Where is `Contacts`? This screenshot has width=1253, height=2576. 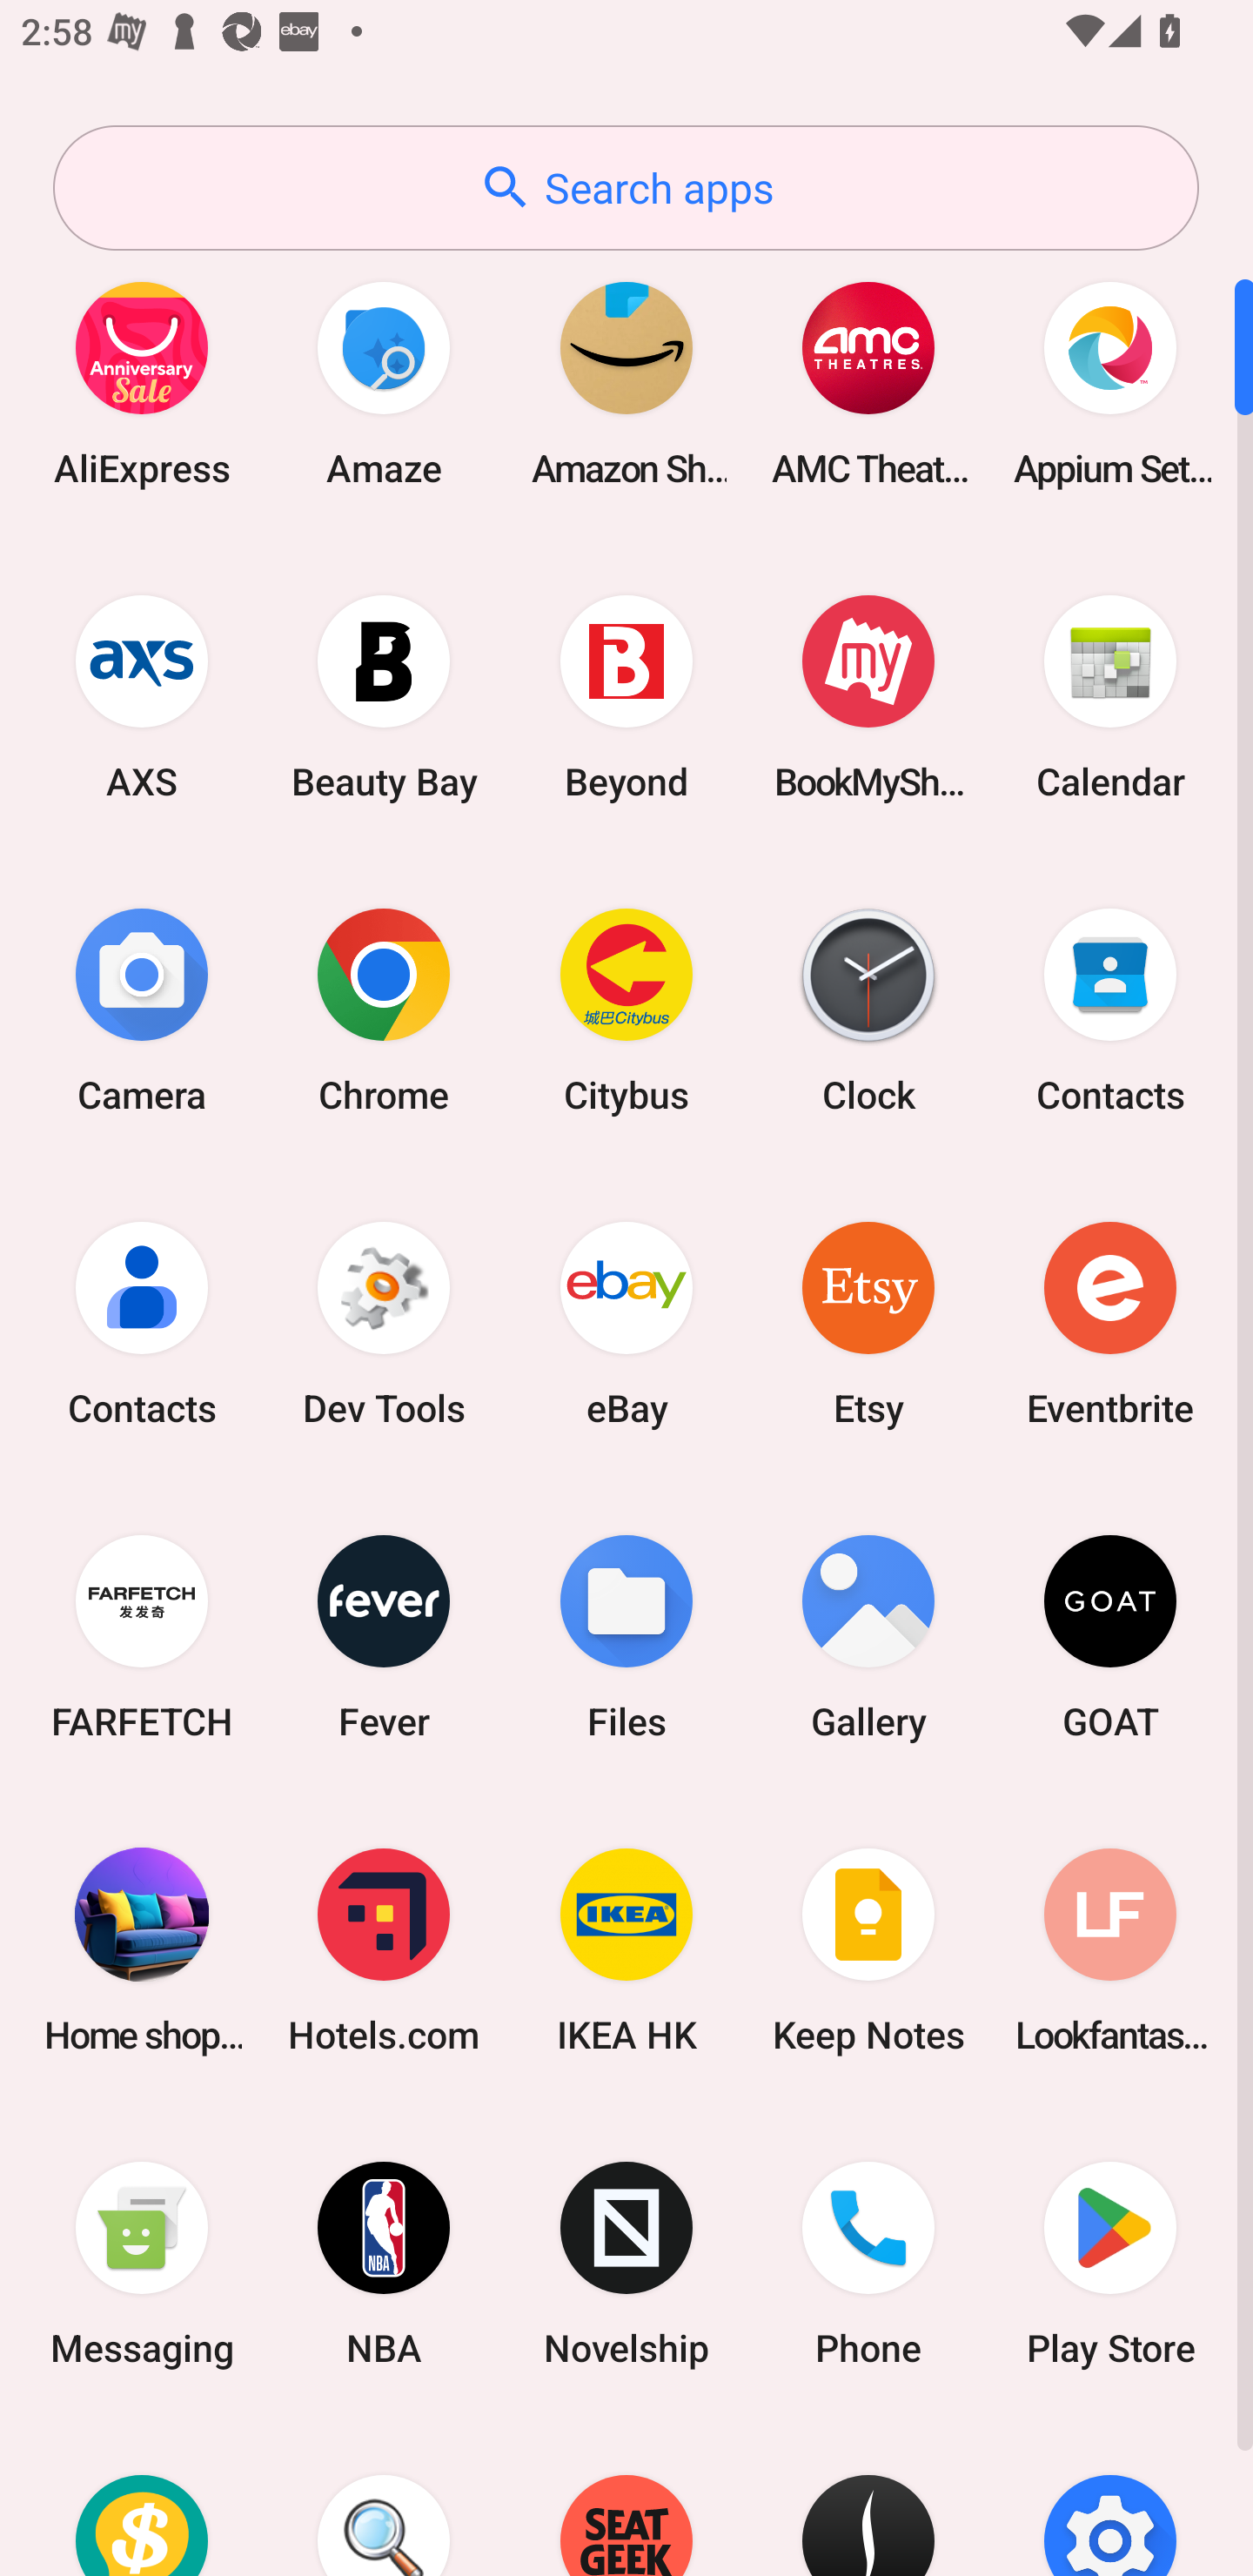
Contacts is located at coordinates (1110, 1010).